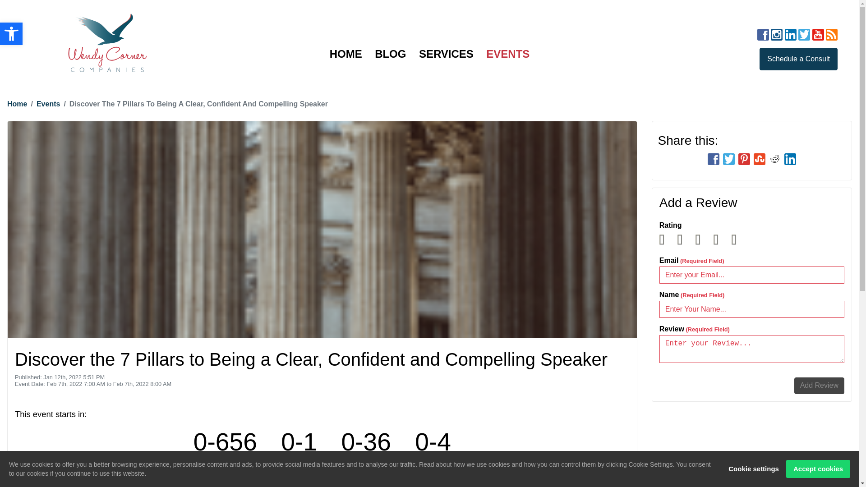 The image size is (866, 487). Describe the element at coordinates (763, 32) in the screenshot. I see `social-facebook` at that location.